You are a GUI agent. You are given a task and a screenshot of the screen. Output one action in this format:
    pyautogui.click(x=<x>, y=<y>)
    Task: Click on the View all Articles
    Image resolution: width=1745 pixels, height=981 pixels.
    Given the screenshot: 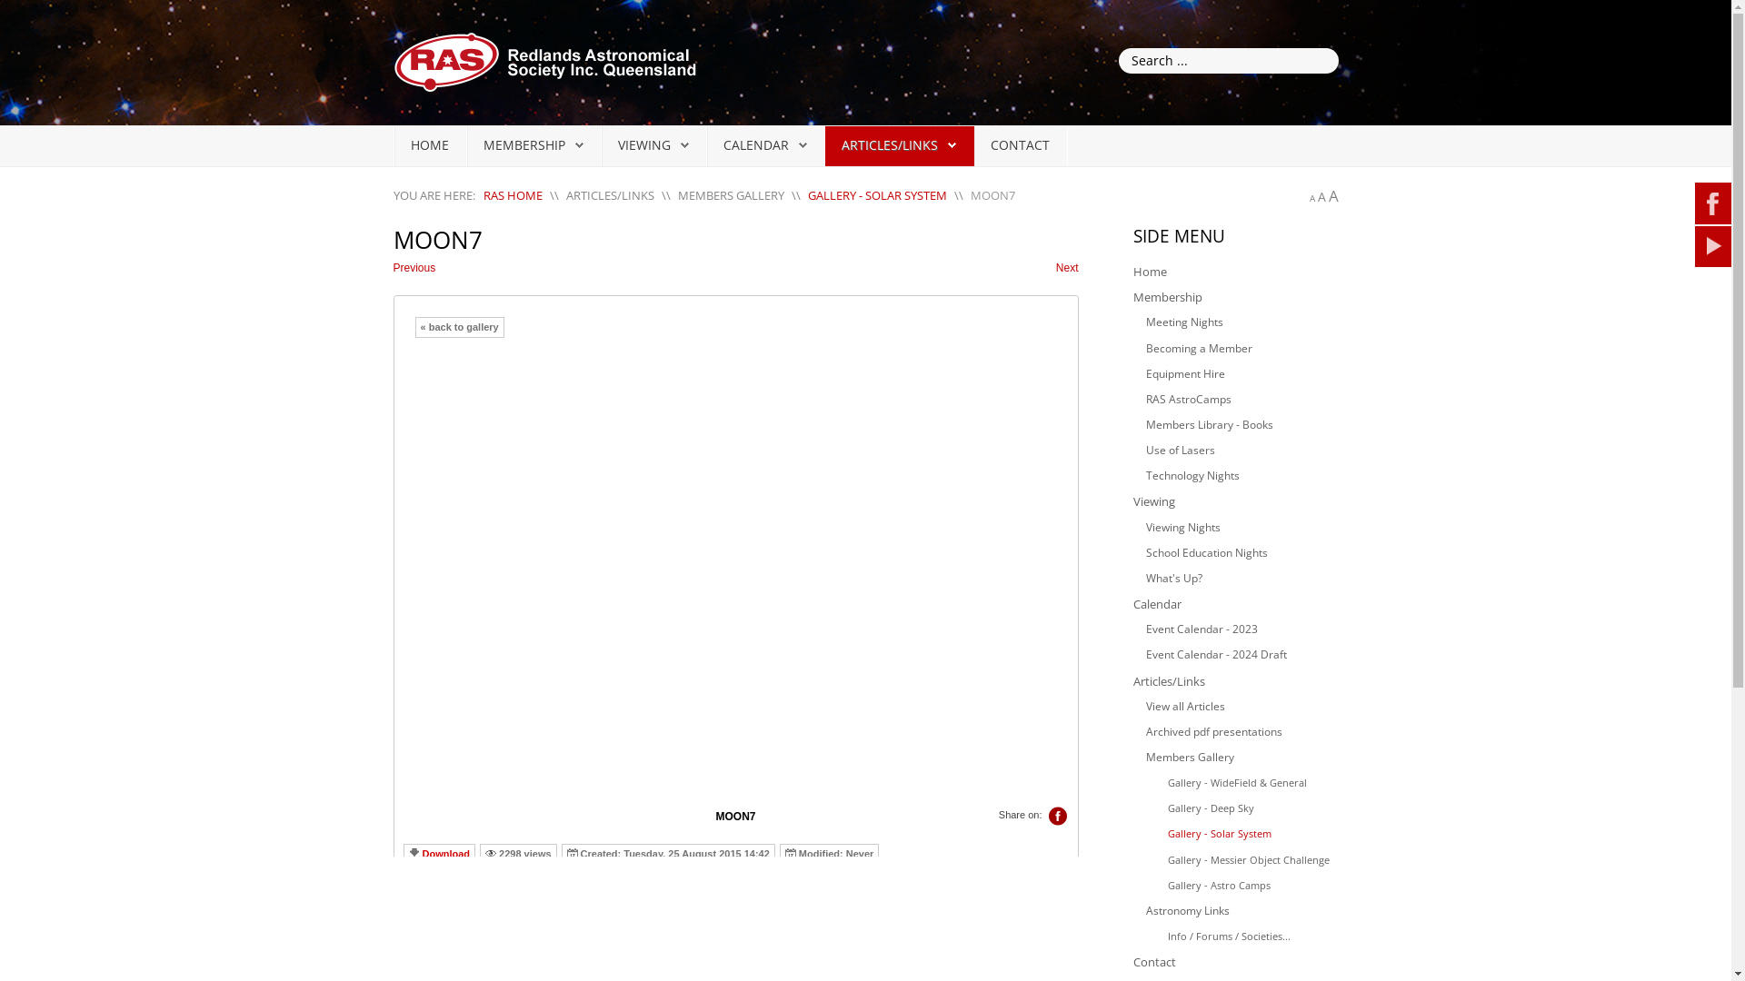 What is the action you would take?
    pyautogui.click(x=1241, y=707)
    